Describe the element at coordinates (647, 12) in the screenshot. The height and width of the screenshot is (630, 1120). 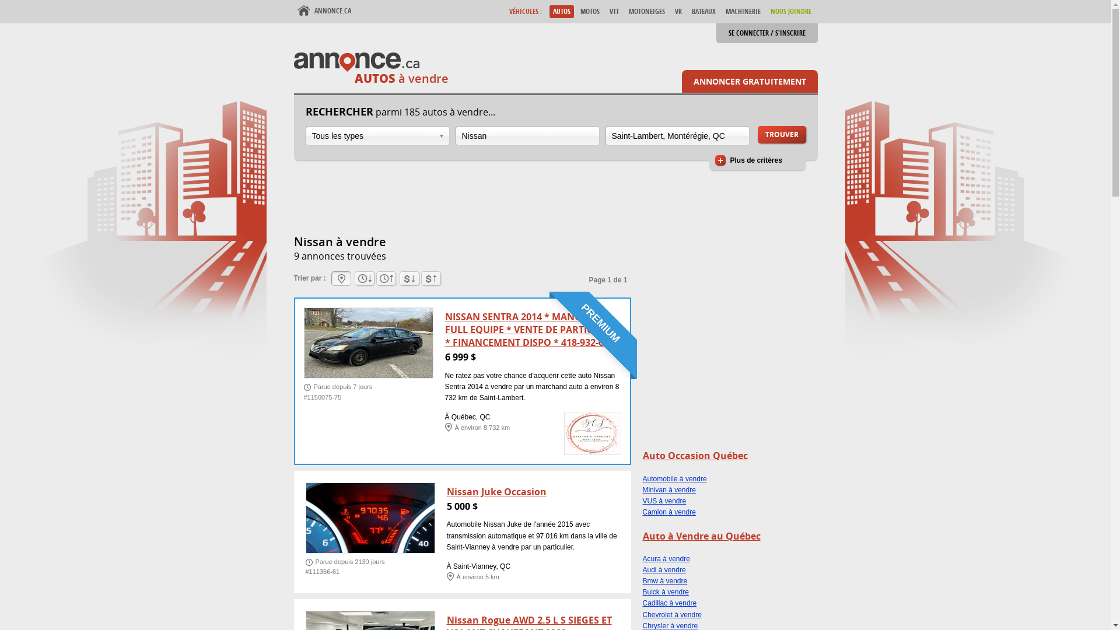
I see `MOTONEIGES` at that location.